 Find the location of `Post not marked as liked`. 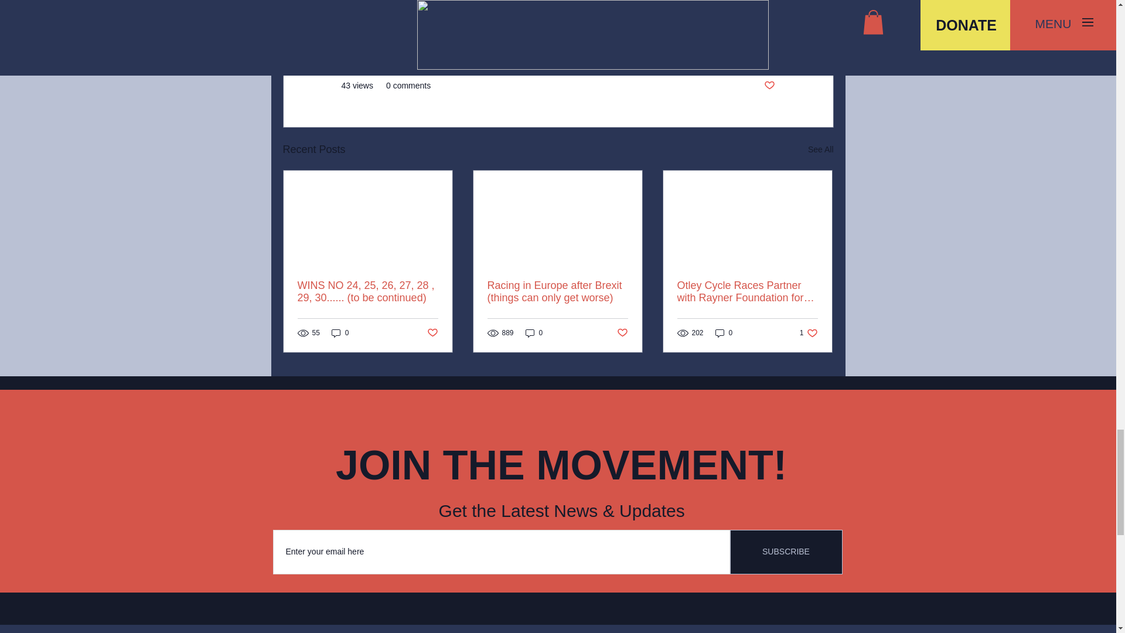

Post not marked as liked is located at coordinates (724, 332).